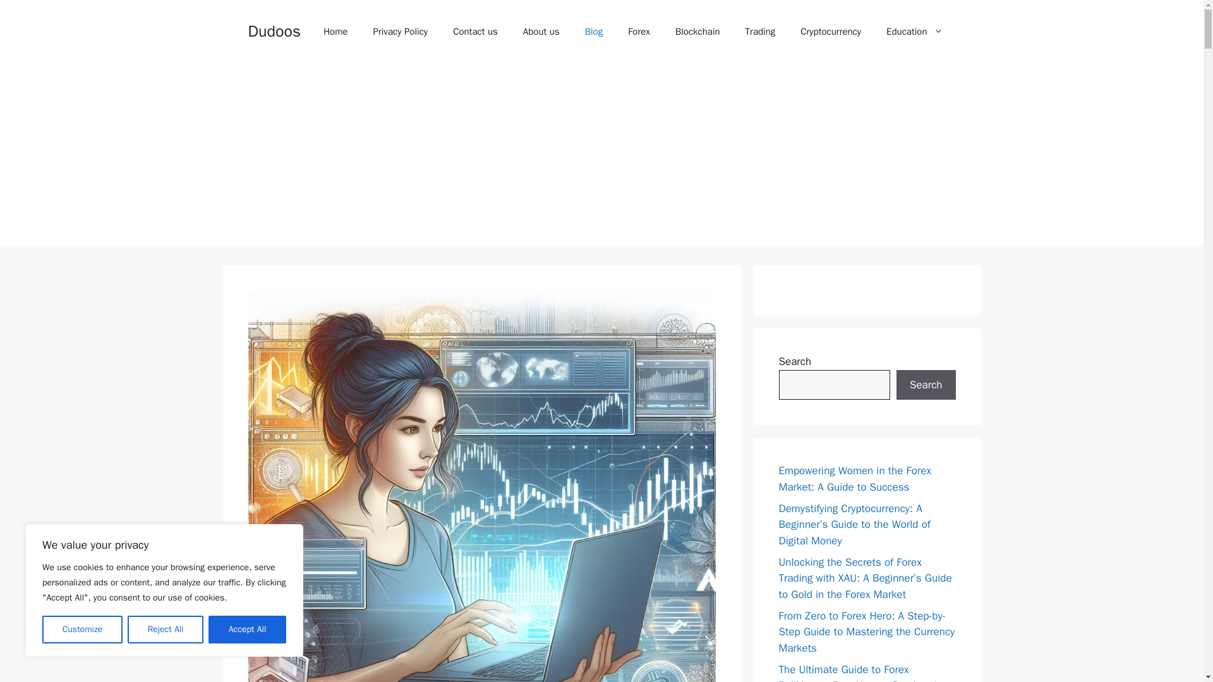 This screenshot has width=1213, height=682. What do you see at coordinates (761, 32) in the screenshot?
I see `Trading` at bounding box center [761, 32].